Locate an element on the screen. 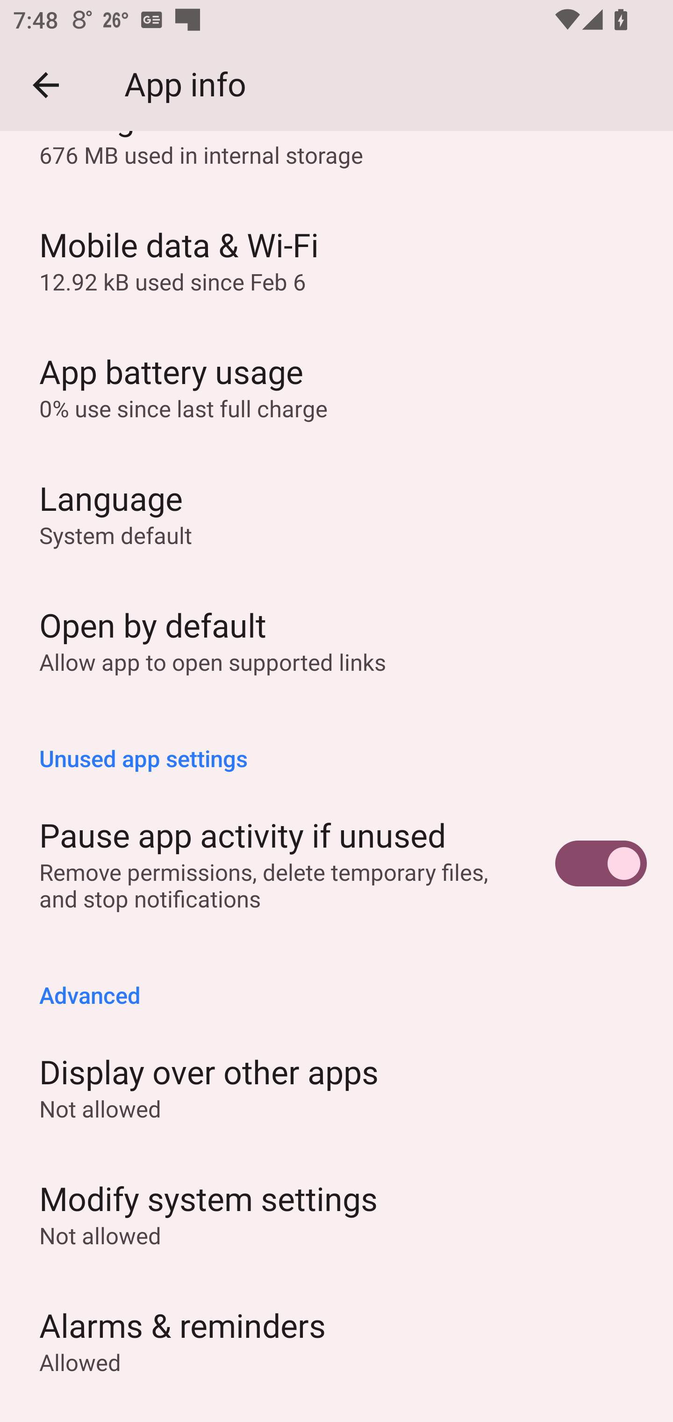  App battery usage 0% use since last full charge is located at coordinates (336, 386).